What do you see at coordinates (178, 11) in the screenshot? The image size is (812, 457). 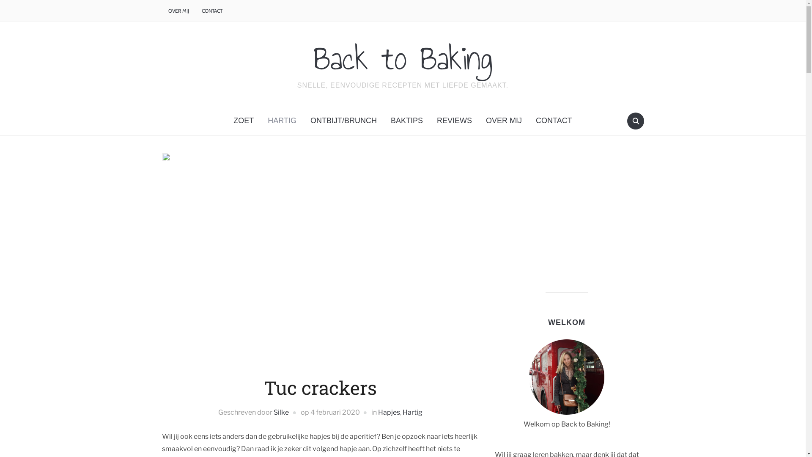 I see `OVER MIJ` at bounding box center [178, 11].